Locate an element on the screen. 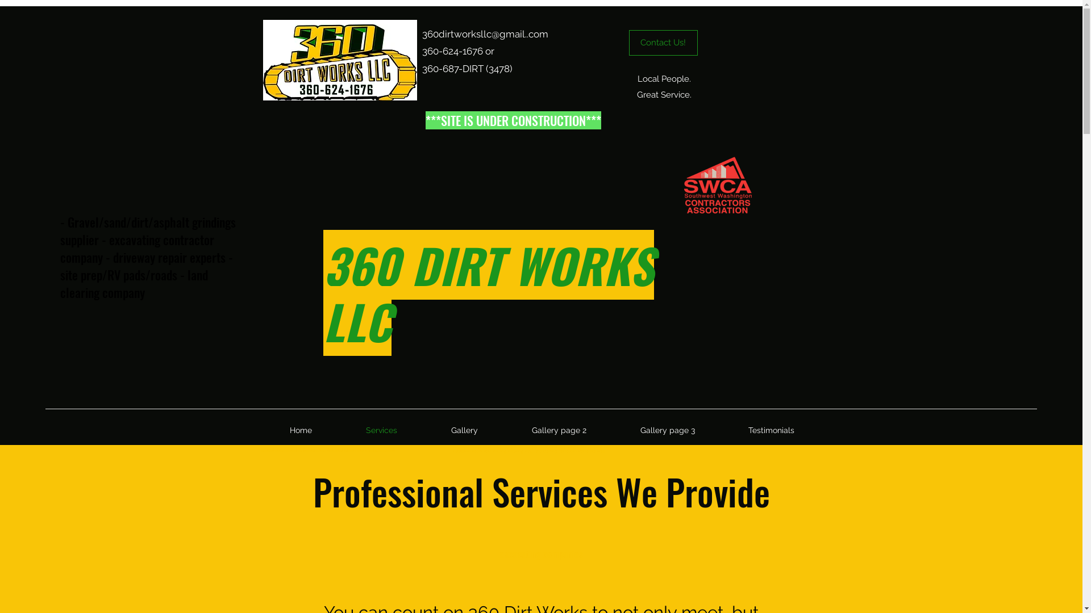 The image size is (1091, 613). Gallery page 2 is located at coordinates (559, 430).